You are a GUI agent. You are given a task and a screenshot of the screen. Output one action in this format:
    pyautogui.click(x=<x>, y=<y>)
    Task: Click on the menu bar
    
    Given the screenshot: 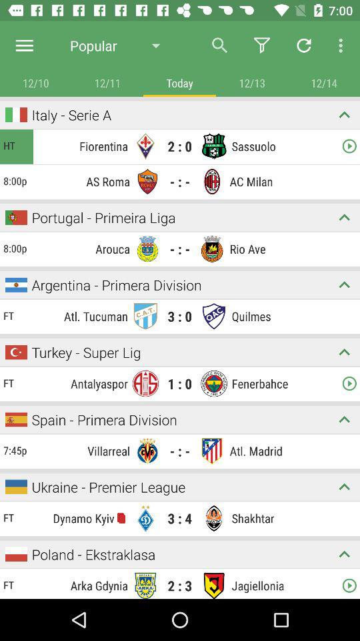 What is the action you would take?
    pyautogui.click(x=24, y=45)
    